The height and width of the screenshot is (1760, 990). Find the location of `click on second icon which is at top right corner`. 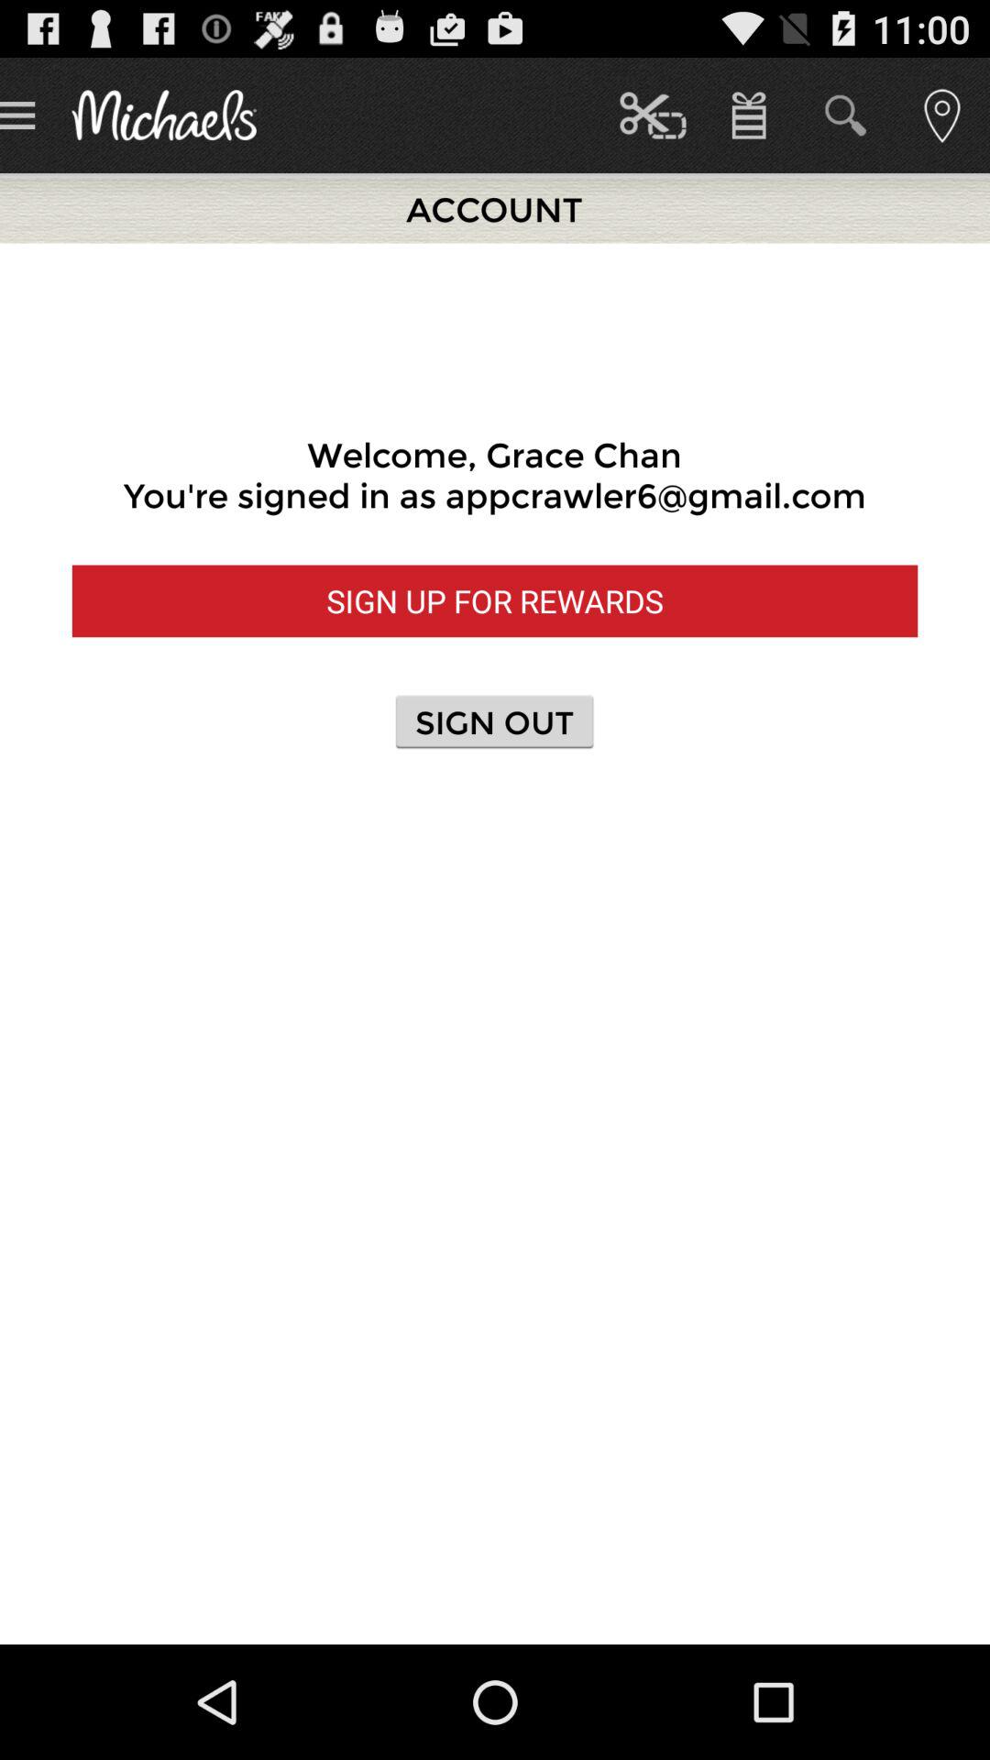

click on second icon which is at top right corner is located at coordinates (845, 115).